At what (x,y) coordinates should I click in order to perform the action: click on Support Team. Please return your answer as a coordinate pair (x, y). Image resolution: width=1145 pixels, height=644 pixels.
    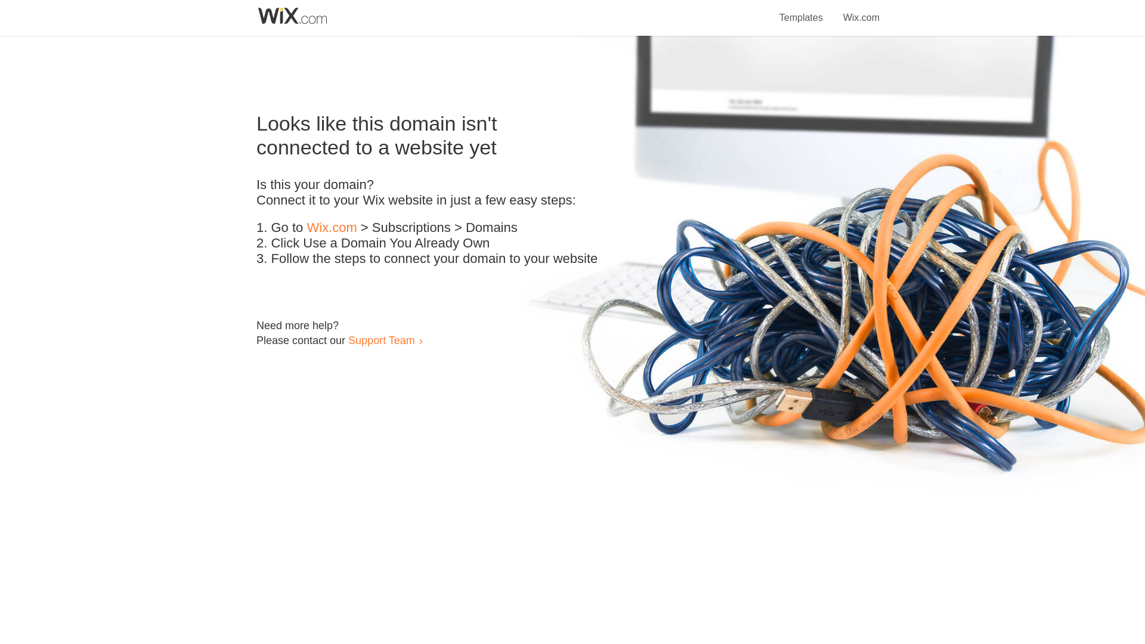
    Looking at the image, I should click on (381, 340).